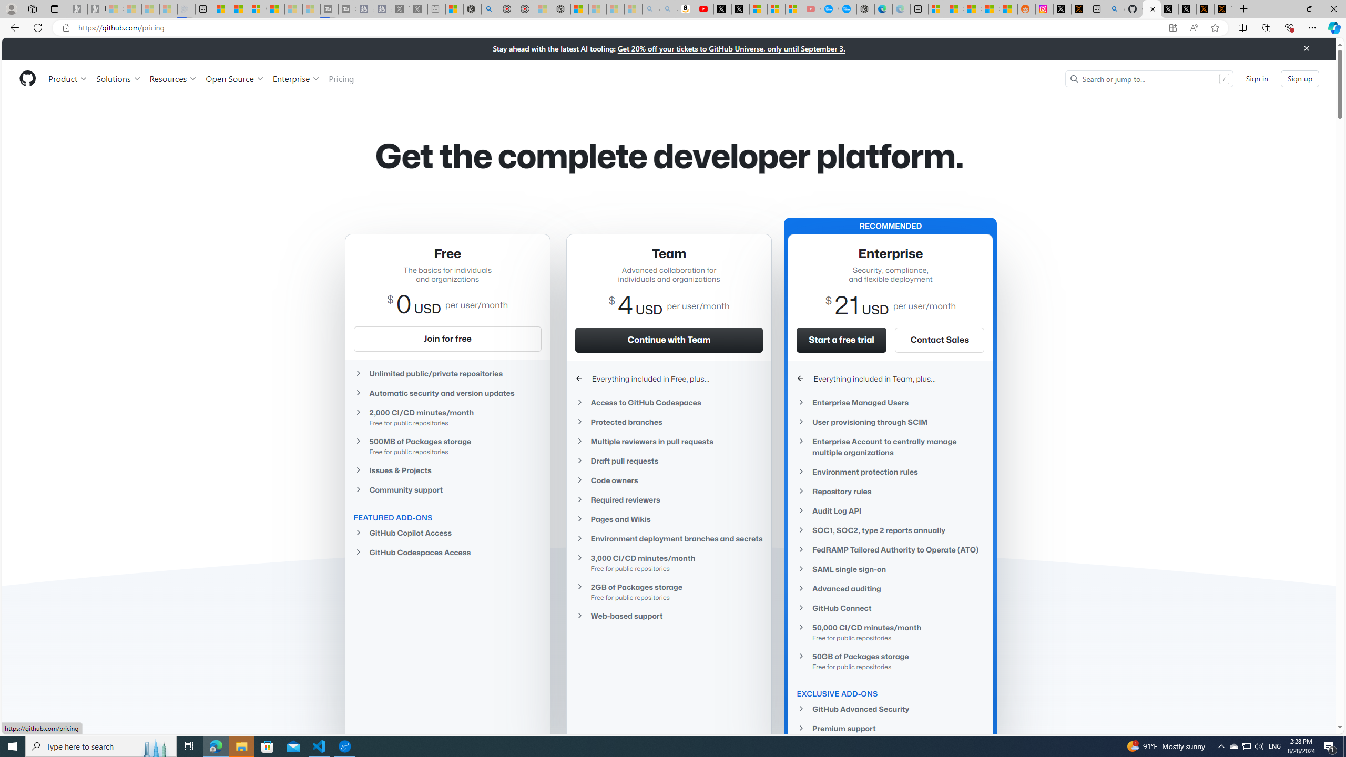 This screenshot has width=1346, height=757. What do you see at coordinates (447, 532) in the screenshot?
I see `GitHub Copilot Access` at bounding box center [447, 532].